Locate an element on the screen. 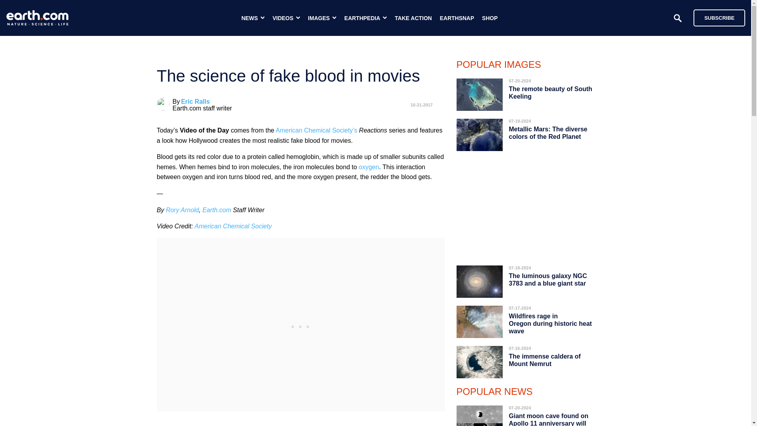  Wildfires rage in Oregon during historic heat wave is located at coordinates (550, 323).